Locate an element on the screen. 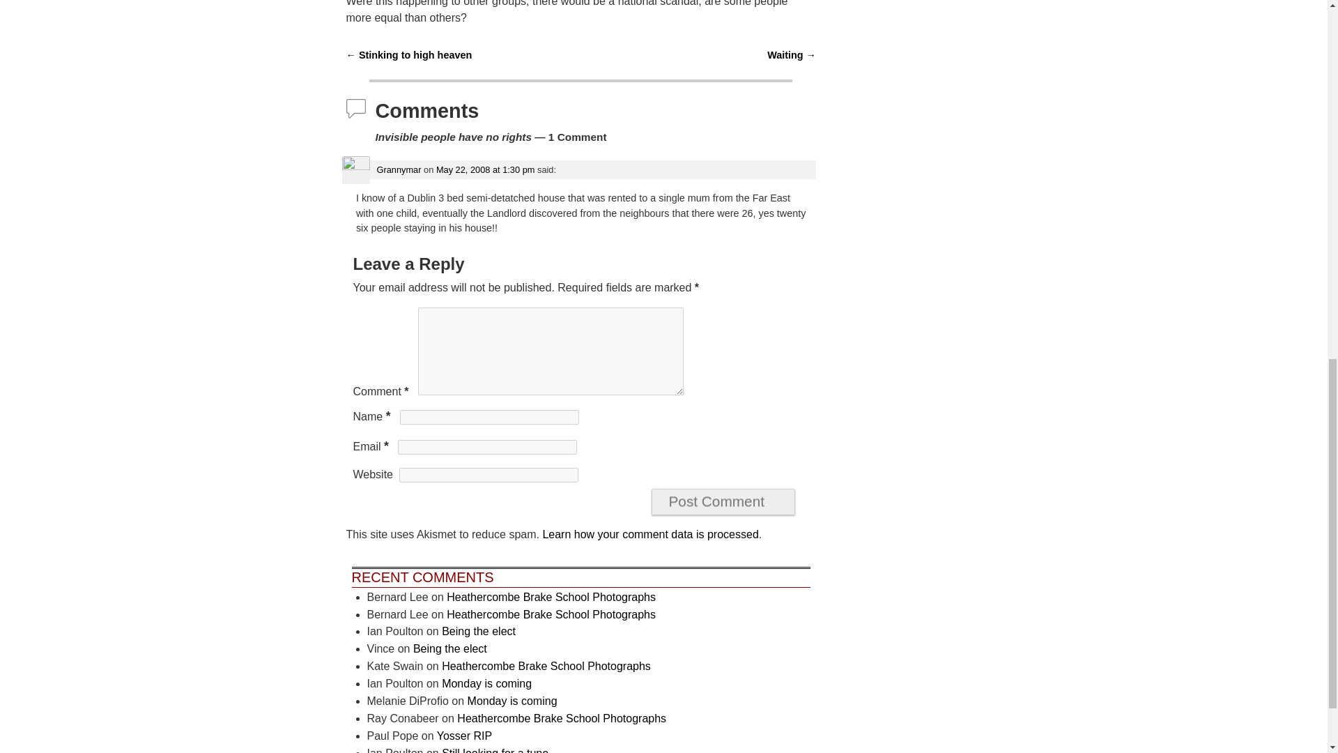  Yosser RIP is located at coordinates (464, 735).